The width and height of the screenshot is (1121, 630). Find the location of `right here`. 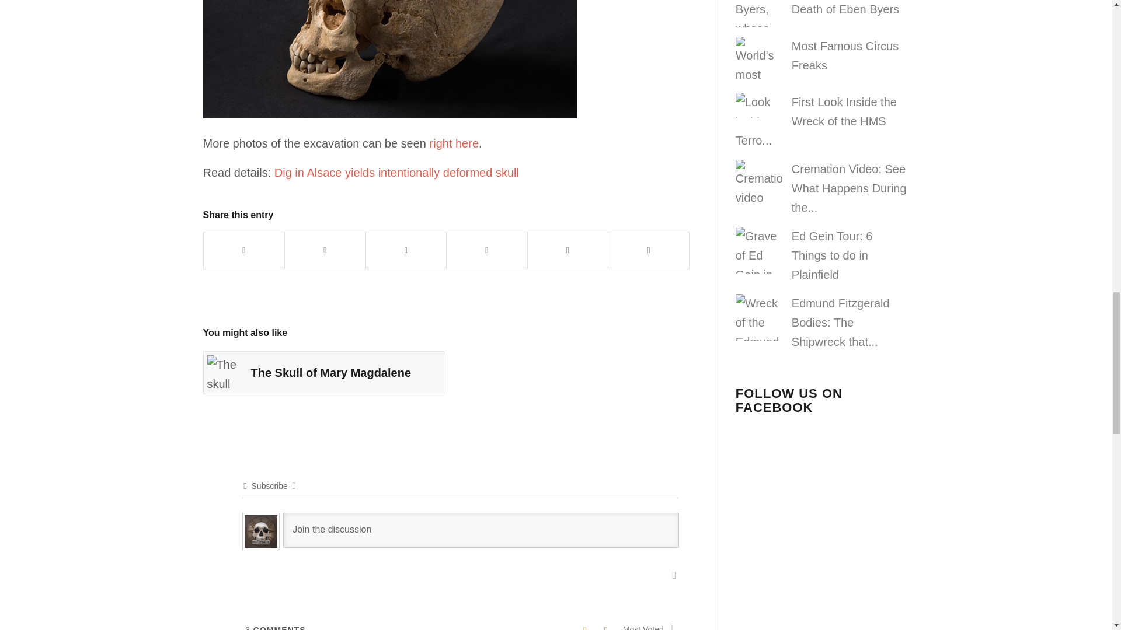

right here is located at coordinates (454, 143).